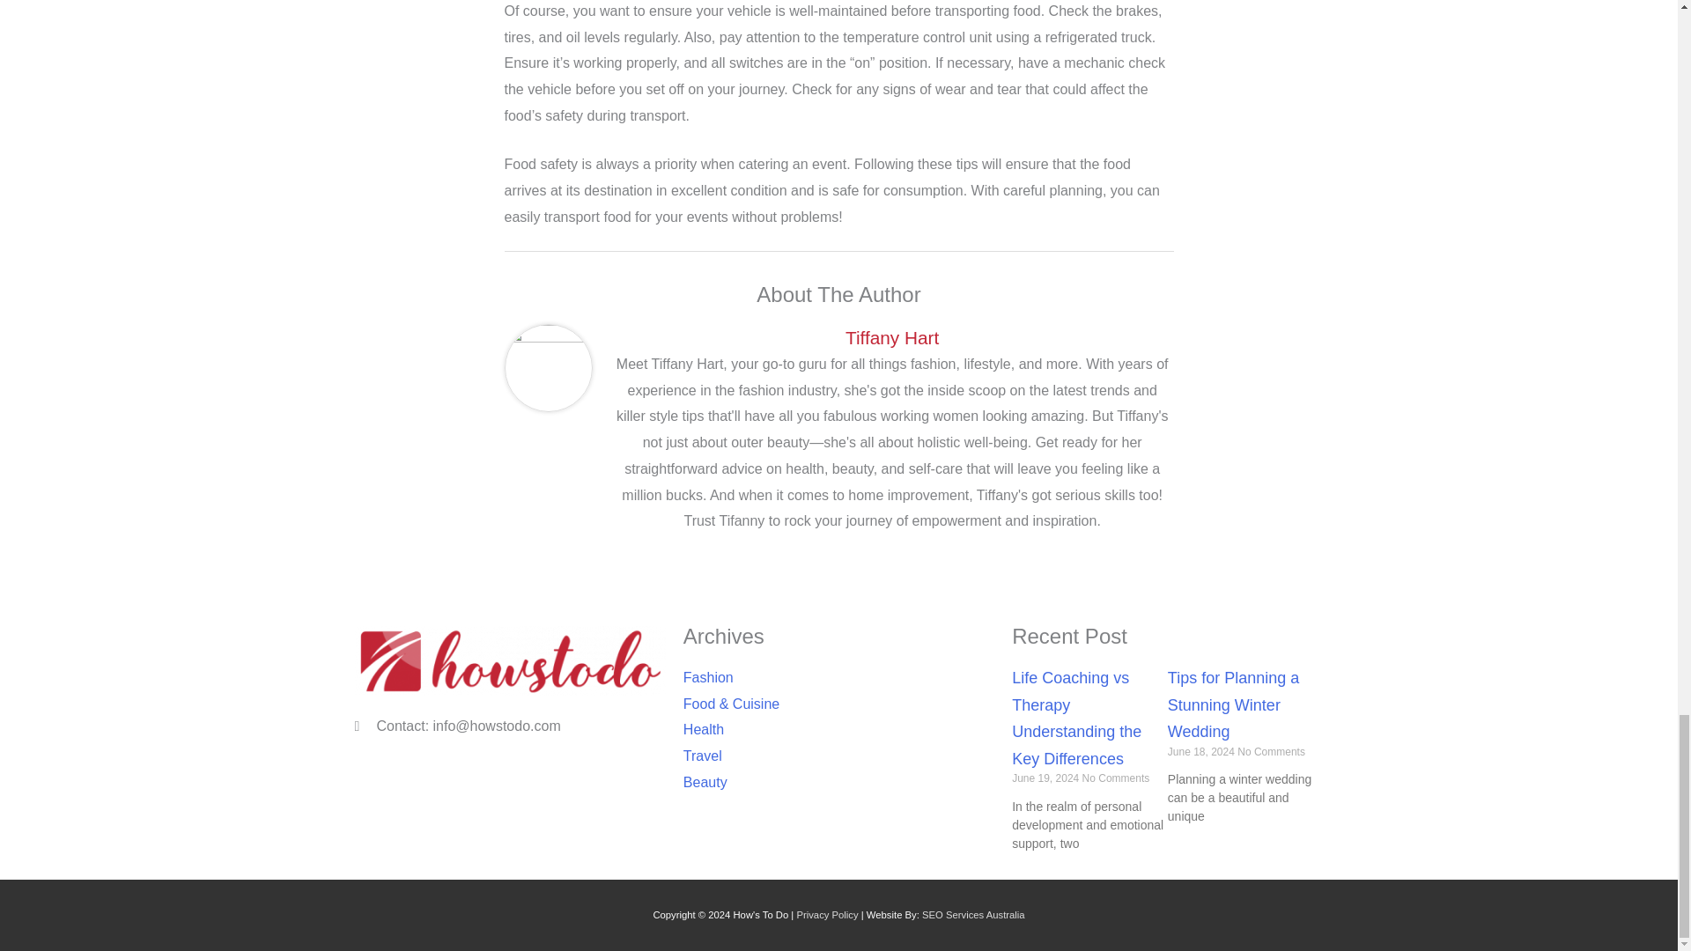 Image resolution: width=1691 pixels, height=951 pixels. I want to click on Health, so click(838, 729).